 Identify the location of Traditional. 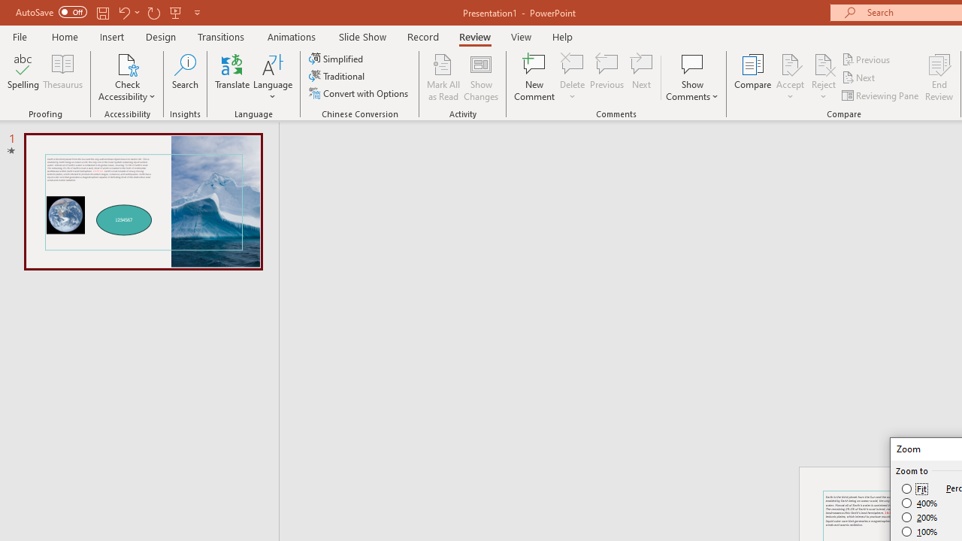
(338, 77).